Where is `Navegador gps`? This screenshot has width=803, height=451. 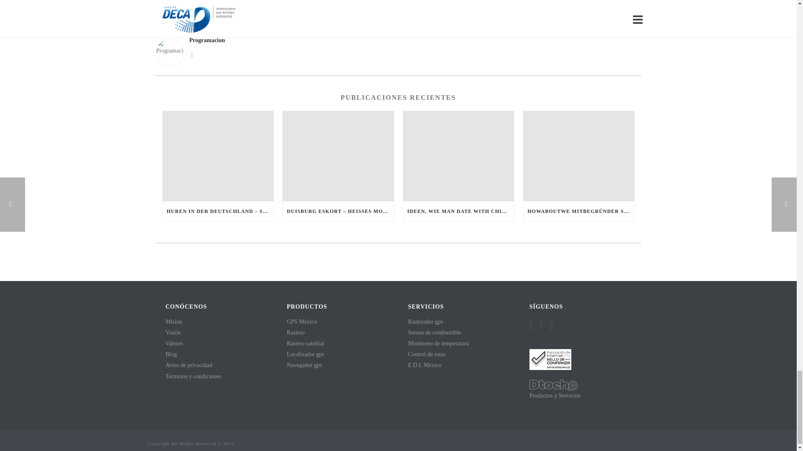 Navegador gps is located at coordinates (304, 365).